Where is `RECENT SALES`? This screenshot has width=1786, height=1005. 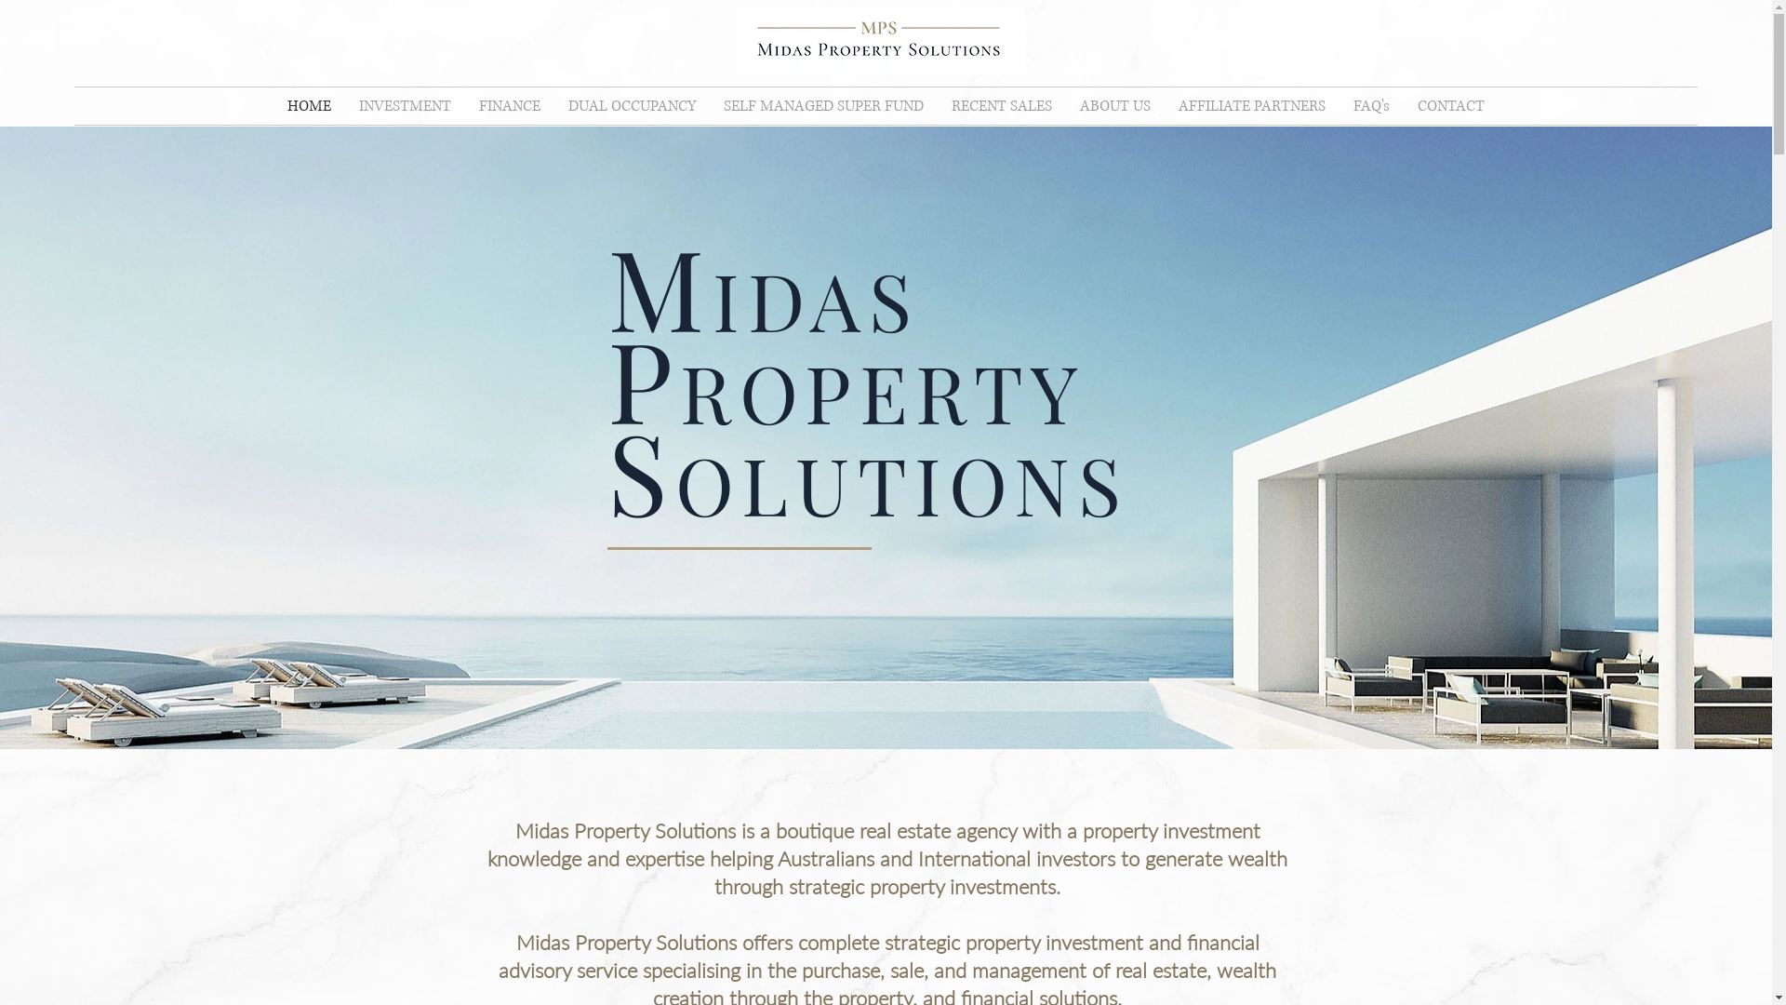
RECENT SALES is located at coordinates (1002, 106).